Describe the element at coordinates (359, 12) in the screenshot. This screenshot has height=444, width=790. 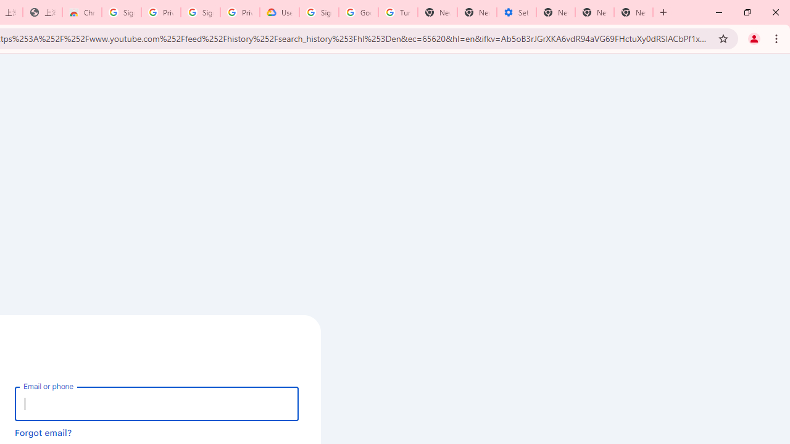
I see `Google Account Help` at that location.